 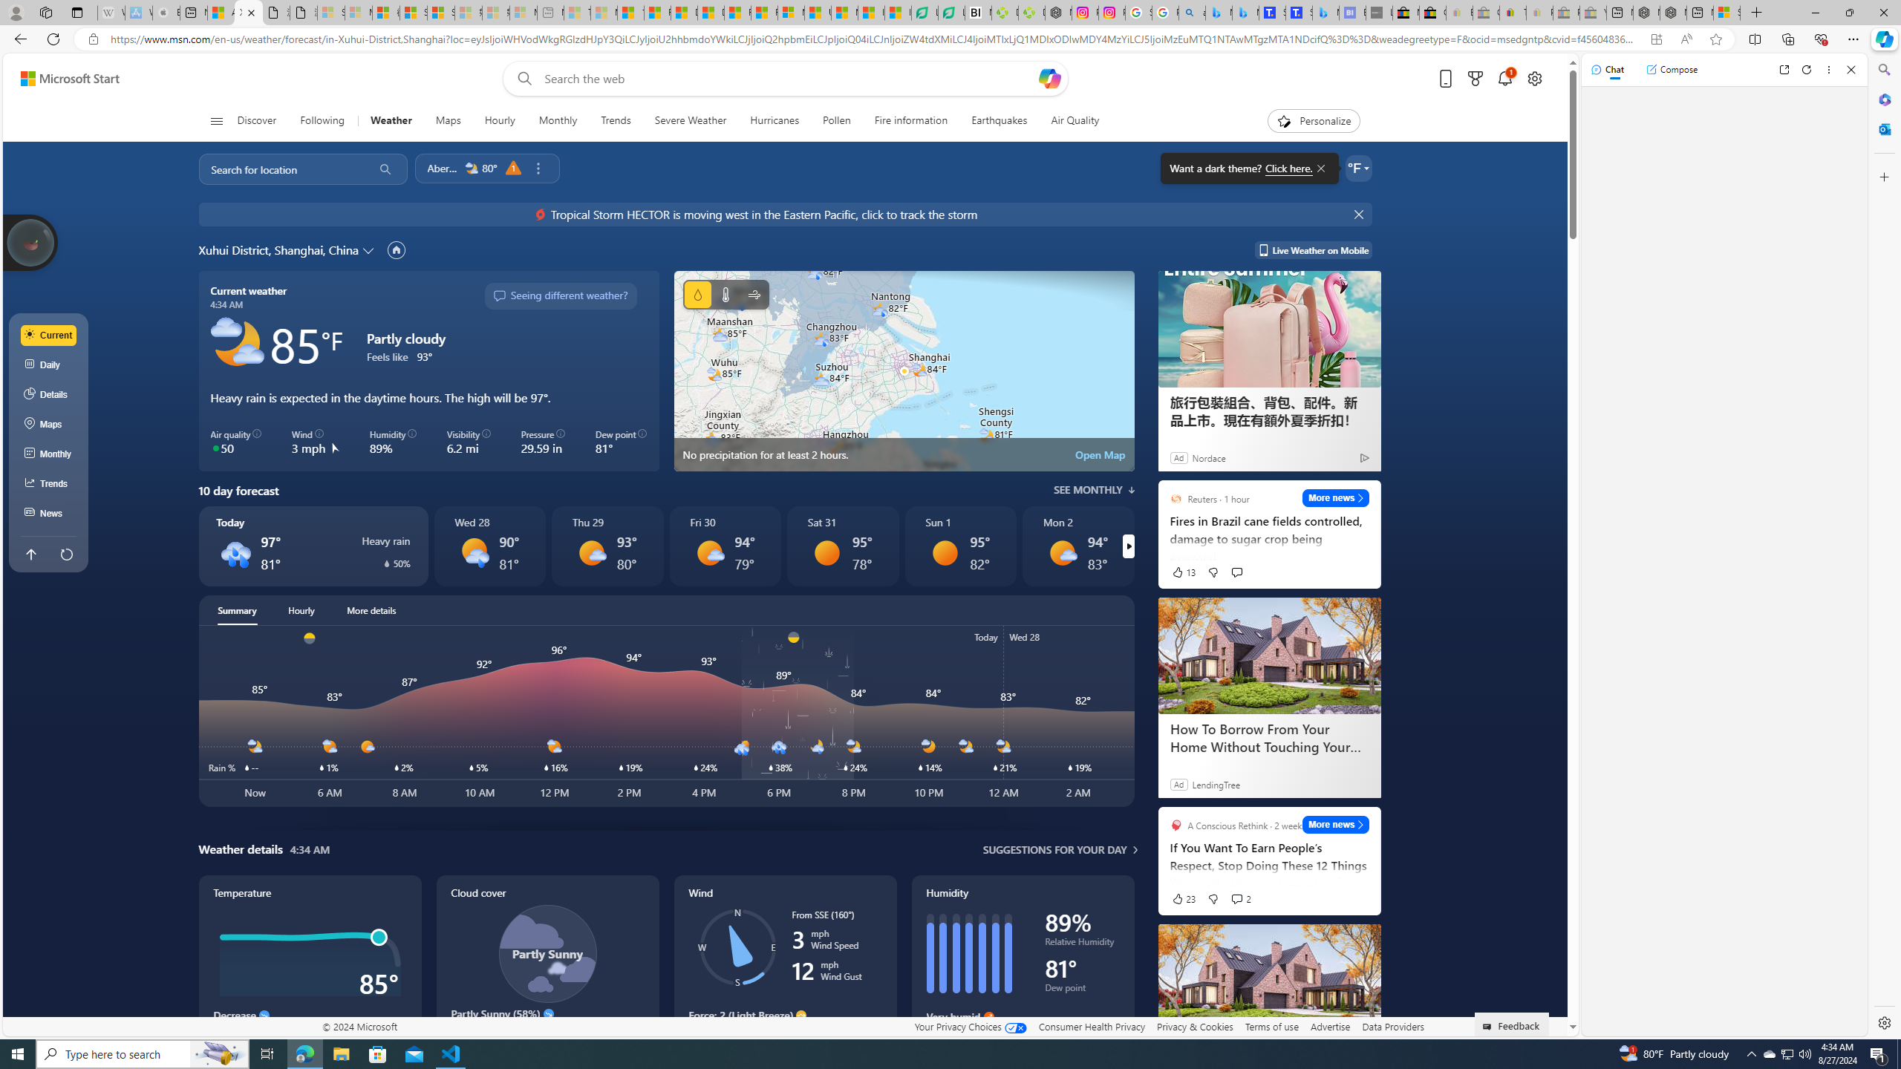 I want to click on Hurricanes, so click(x=775, y=121).